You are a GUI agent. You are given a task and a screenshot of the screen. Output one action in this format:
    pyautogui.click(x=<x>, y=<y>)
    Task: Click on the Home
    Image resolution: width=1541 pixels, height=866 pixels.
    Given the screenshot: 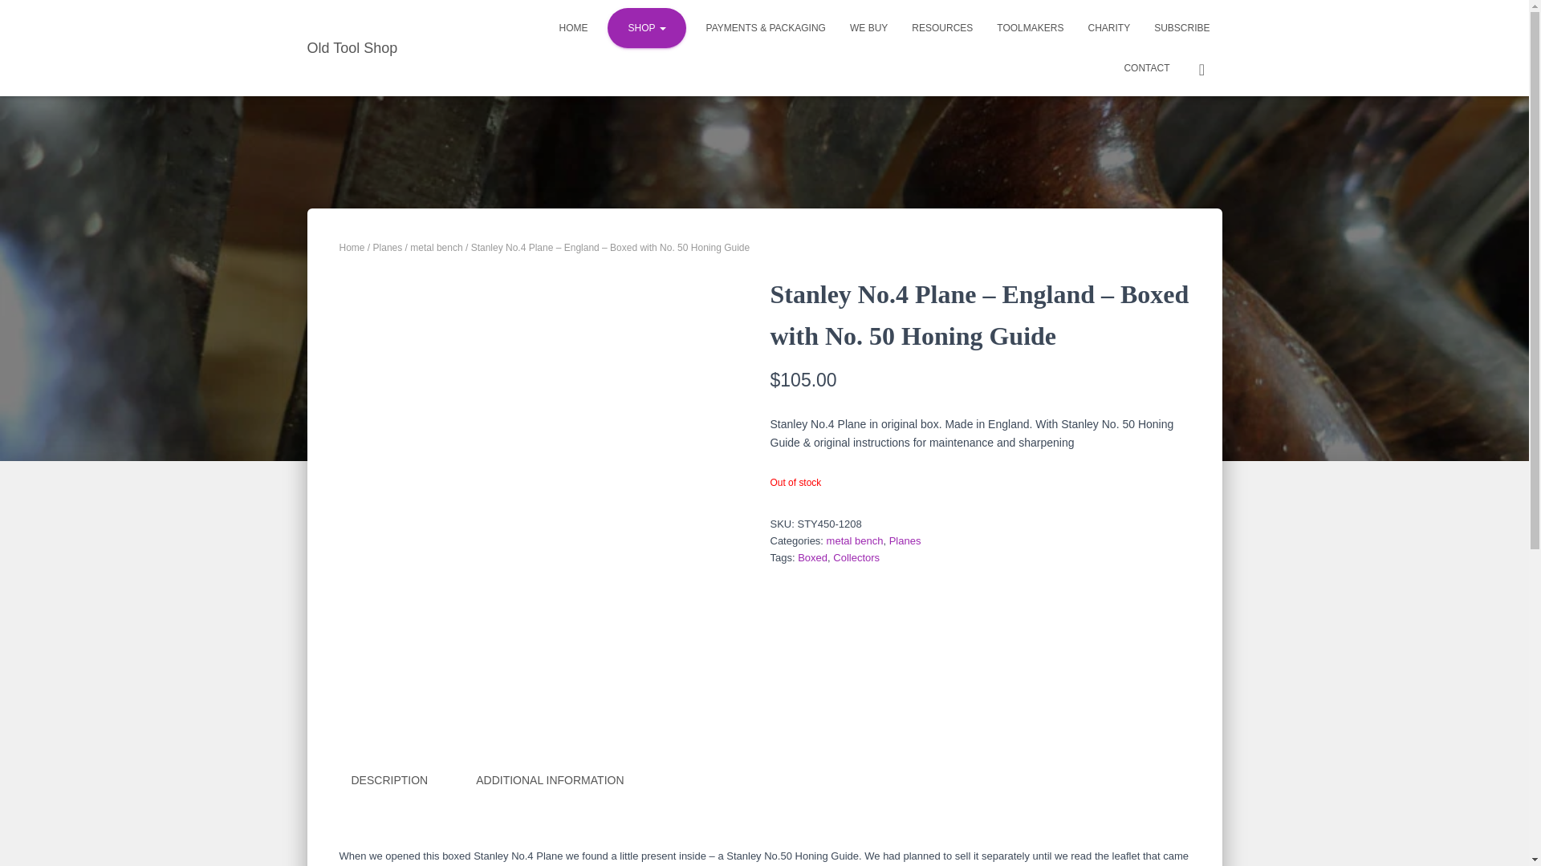 What is the action you would take?
    pyautogui.click(x=352, y=248)
    